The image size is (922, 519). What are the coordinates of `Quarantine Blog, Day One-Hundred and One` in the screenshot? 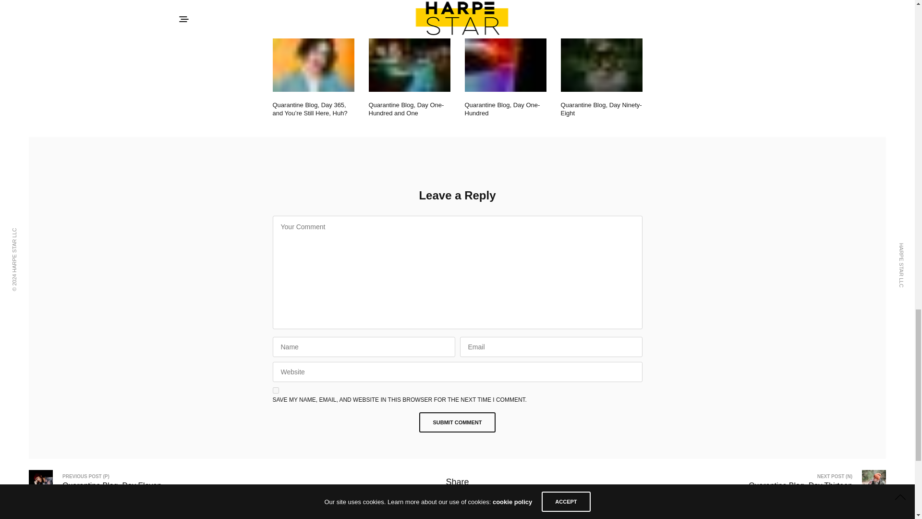 It's located at (406, 109).